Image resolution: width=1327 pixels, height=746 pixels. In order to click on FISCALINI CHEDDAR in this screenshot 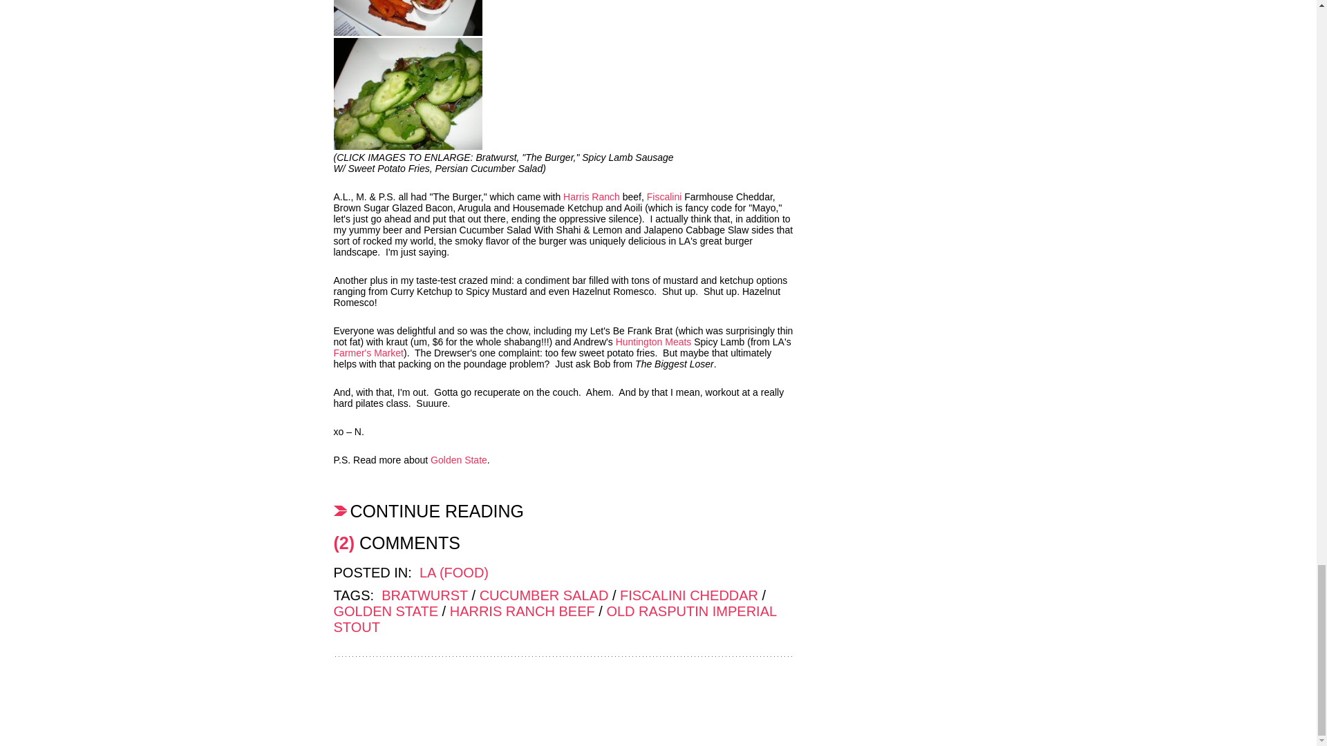, I will do `click(688, 595)`.